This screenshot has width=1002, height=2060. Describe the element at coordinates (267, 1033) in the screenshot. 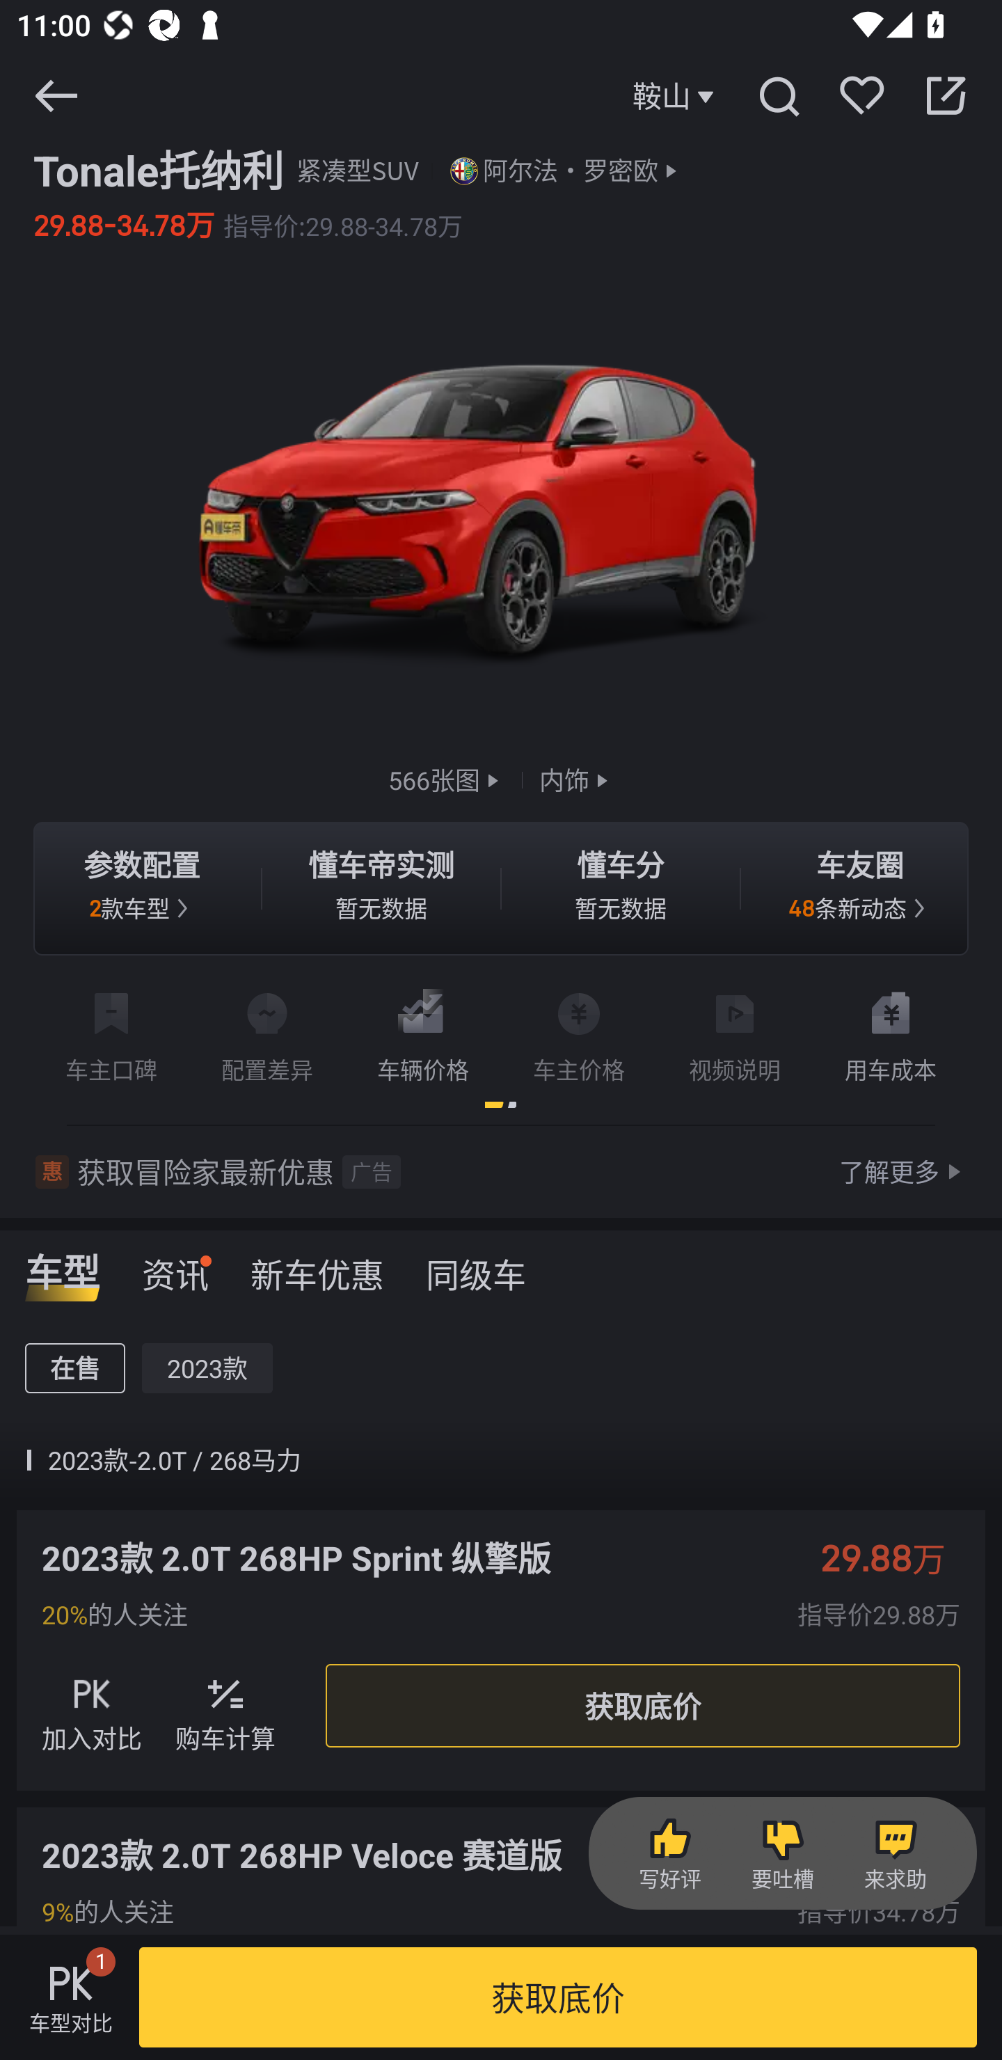

I see `配置差异` at that location.